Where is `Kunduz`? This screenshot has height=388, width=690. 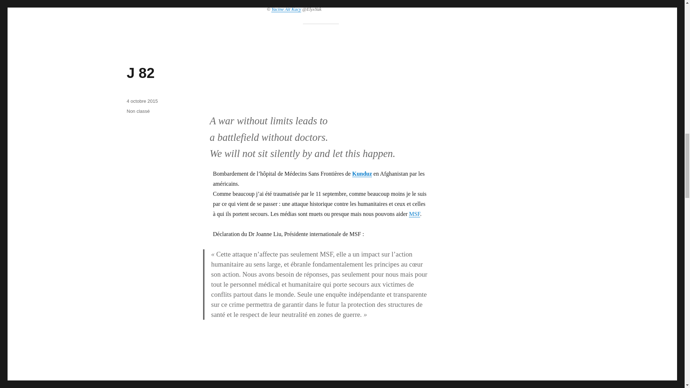 Kunduz is located at coordinates (362, 174).